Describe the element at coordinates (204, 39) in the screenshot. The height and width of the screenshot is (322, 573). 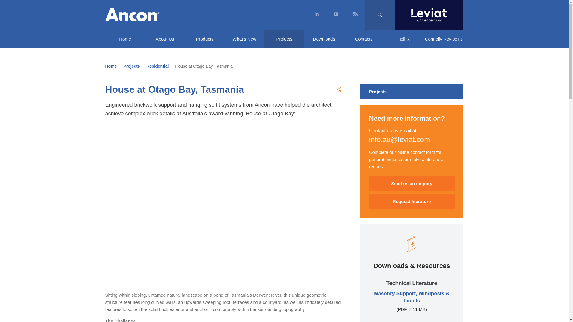
I see `Products` at that location.